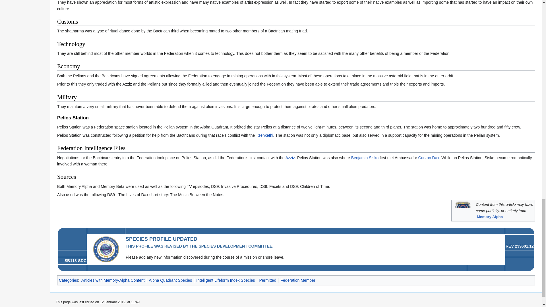  What do you see at coordinates (429, 157) in the screenshot?
I see `ma:Curzon Dax` at bounding box center [429, 157].